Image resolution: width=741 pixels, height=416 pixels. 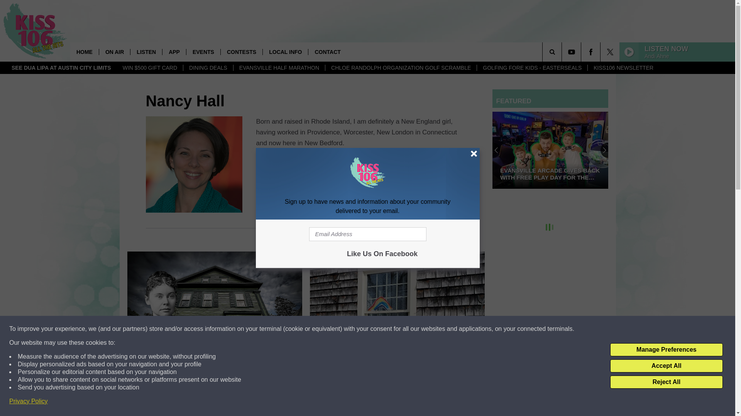 What do you see at coordinates (666, 382) in the screenshot?
I see `Reject All` at bounding box center [666, 382].